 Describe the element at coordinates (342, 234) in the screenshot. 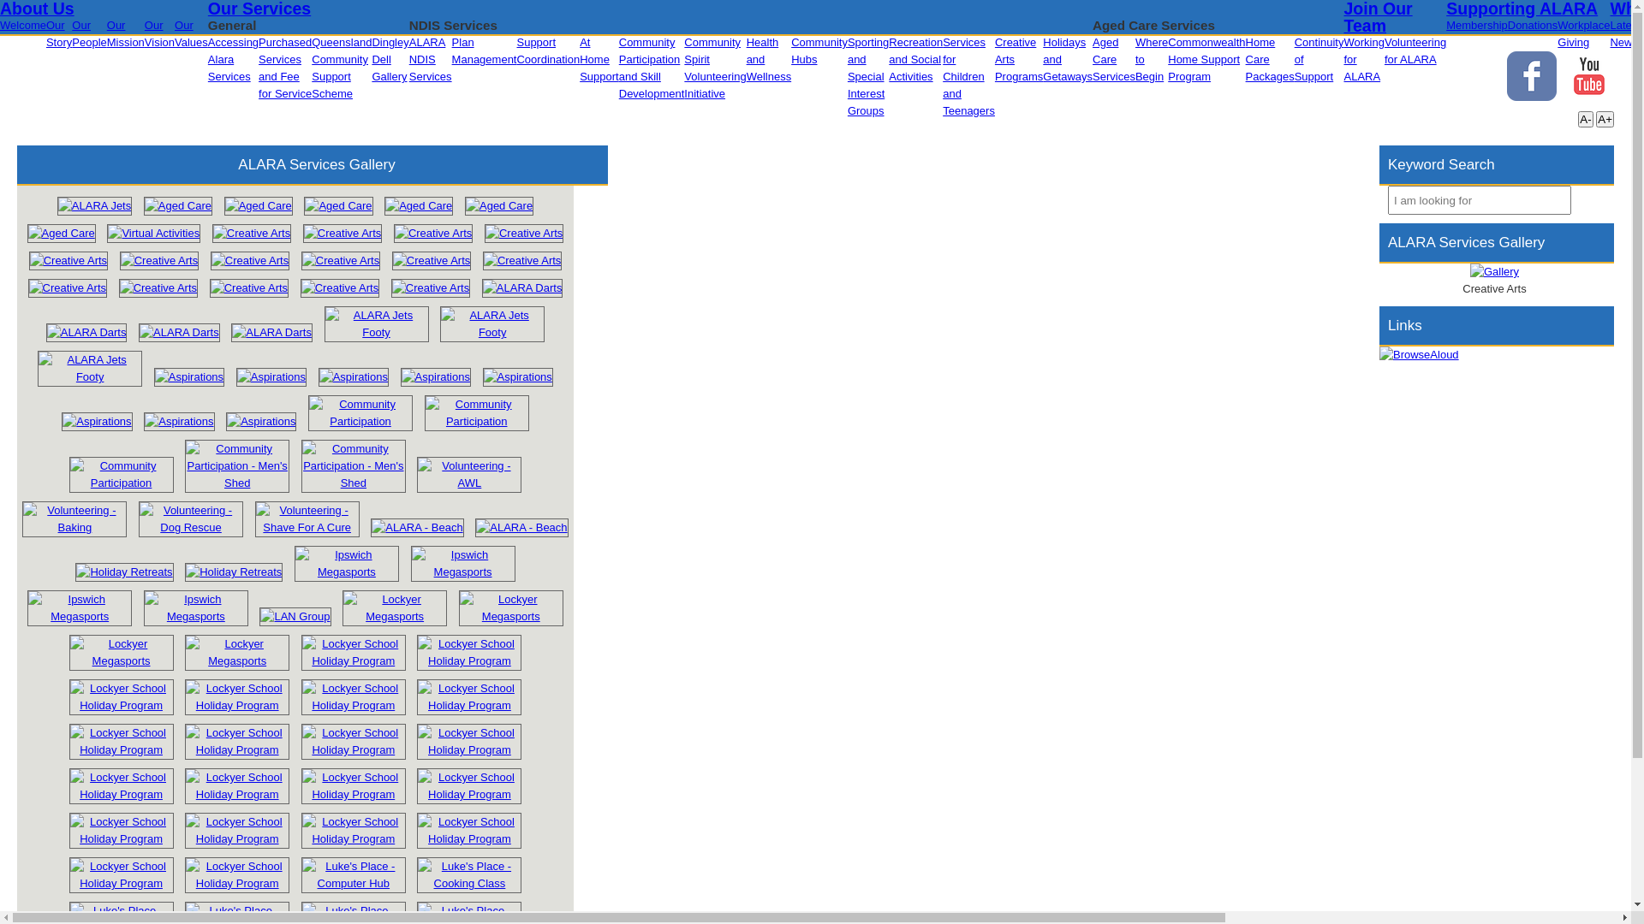

I see `Creative Arts` at that location.